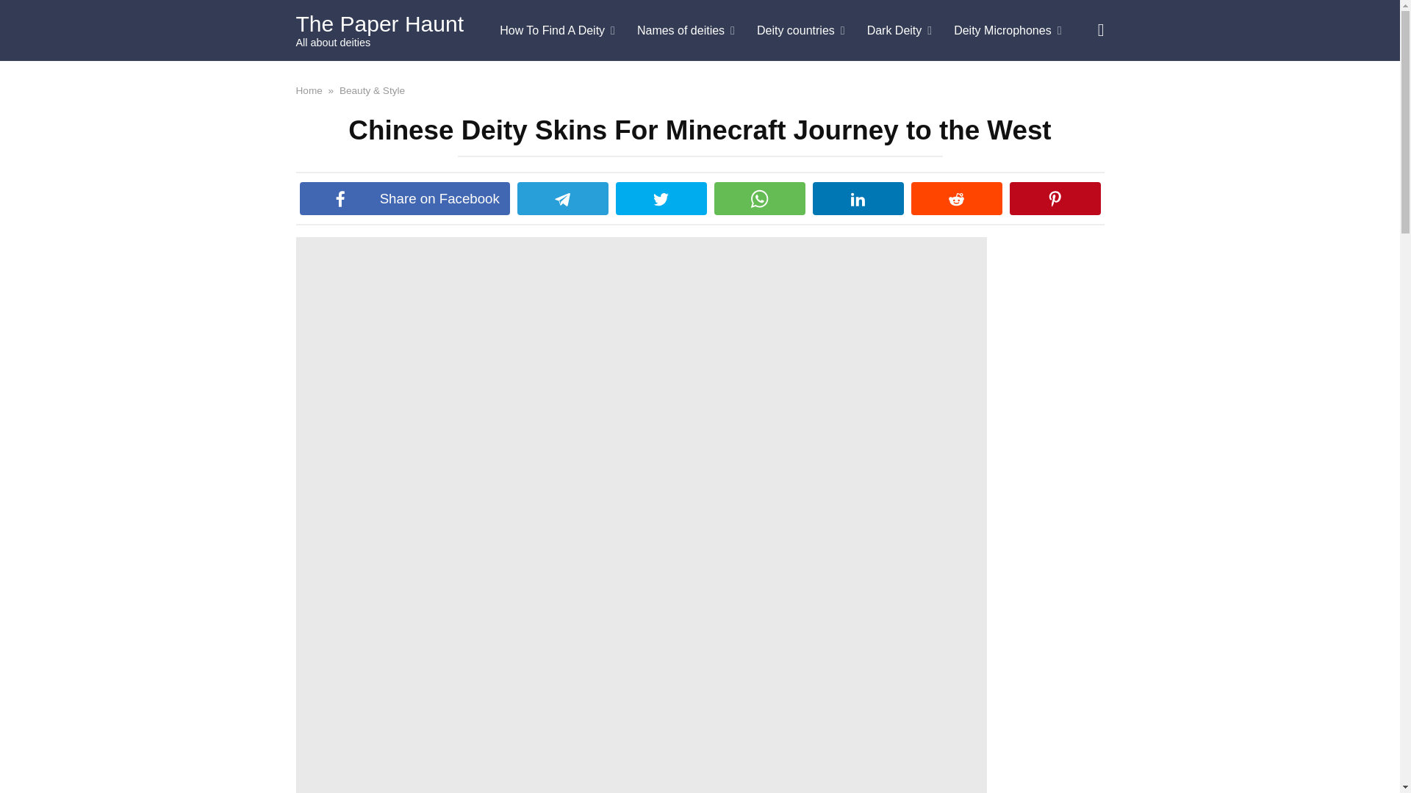 Image resolution: width=1411 pixels, height=793 pixels. I want to click on The Paper Haunt, so click(378, 23).